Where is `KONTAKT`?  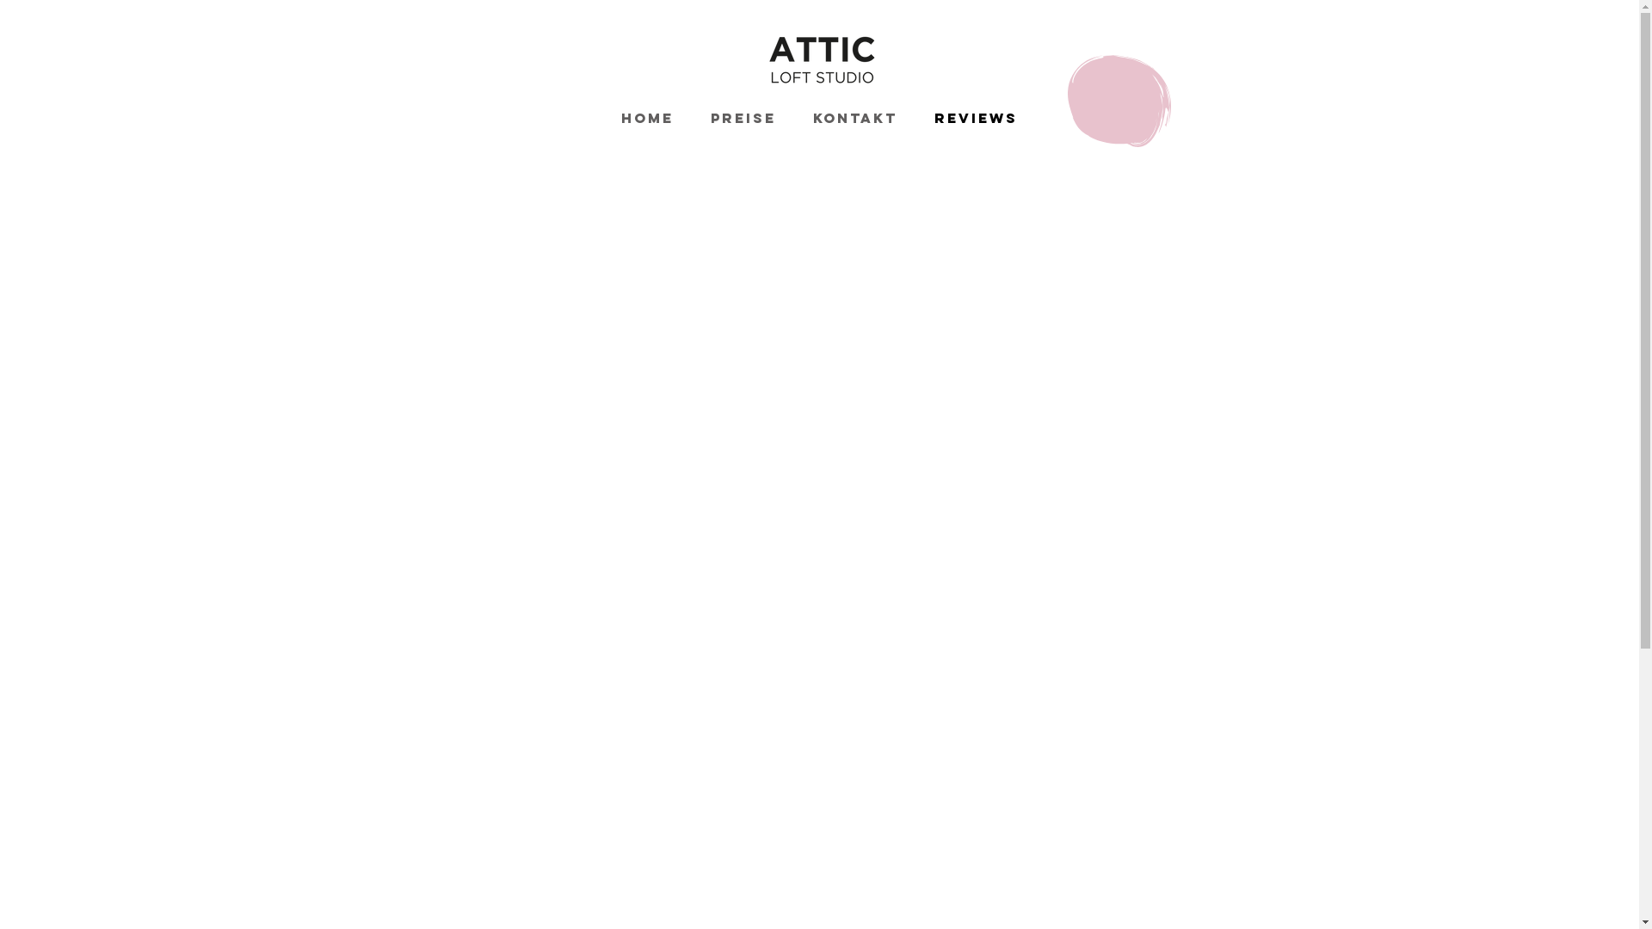 KONTAKT is located at coordinates (855, 118).